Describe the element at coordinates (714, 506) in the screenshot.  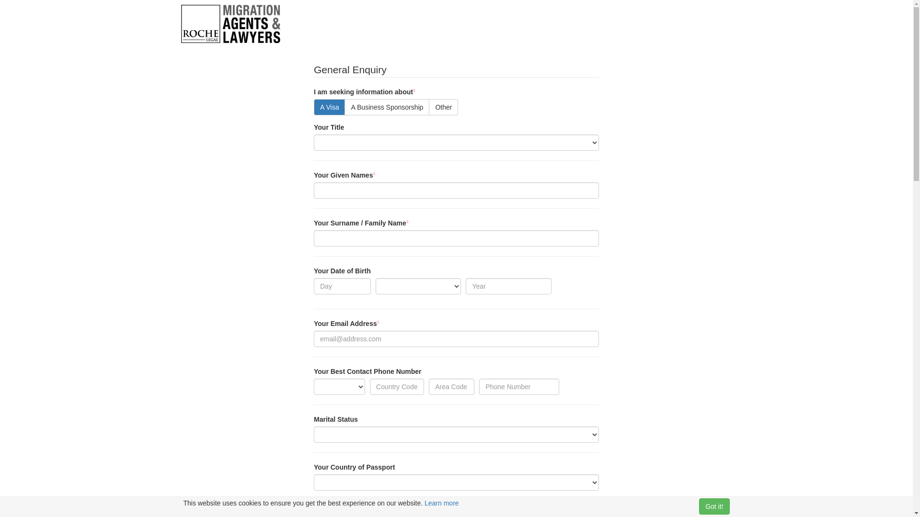
I see `Got it!` at that location.